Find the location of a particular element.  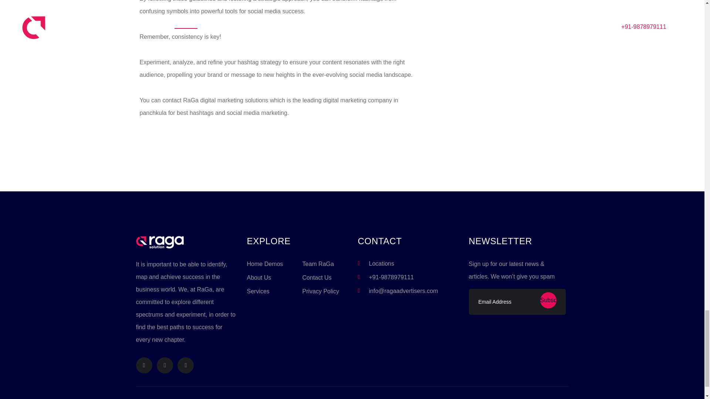

About Us is located at coordinates (259, 278).